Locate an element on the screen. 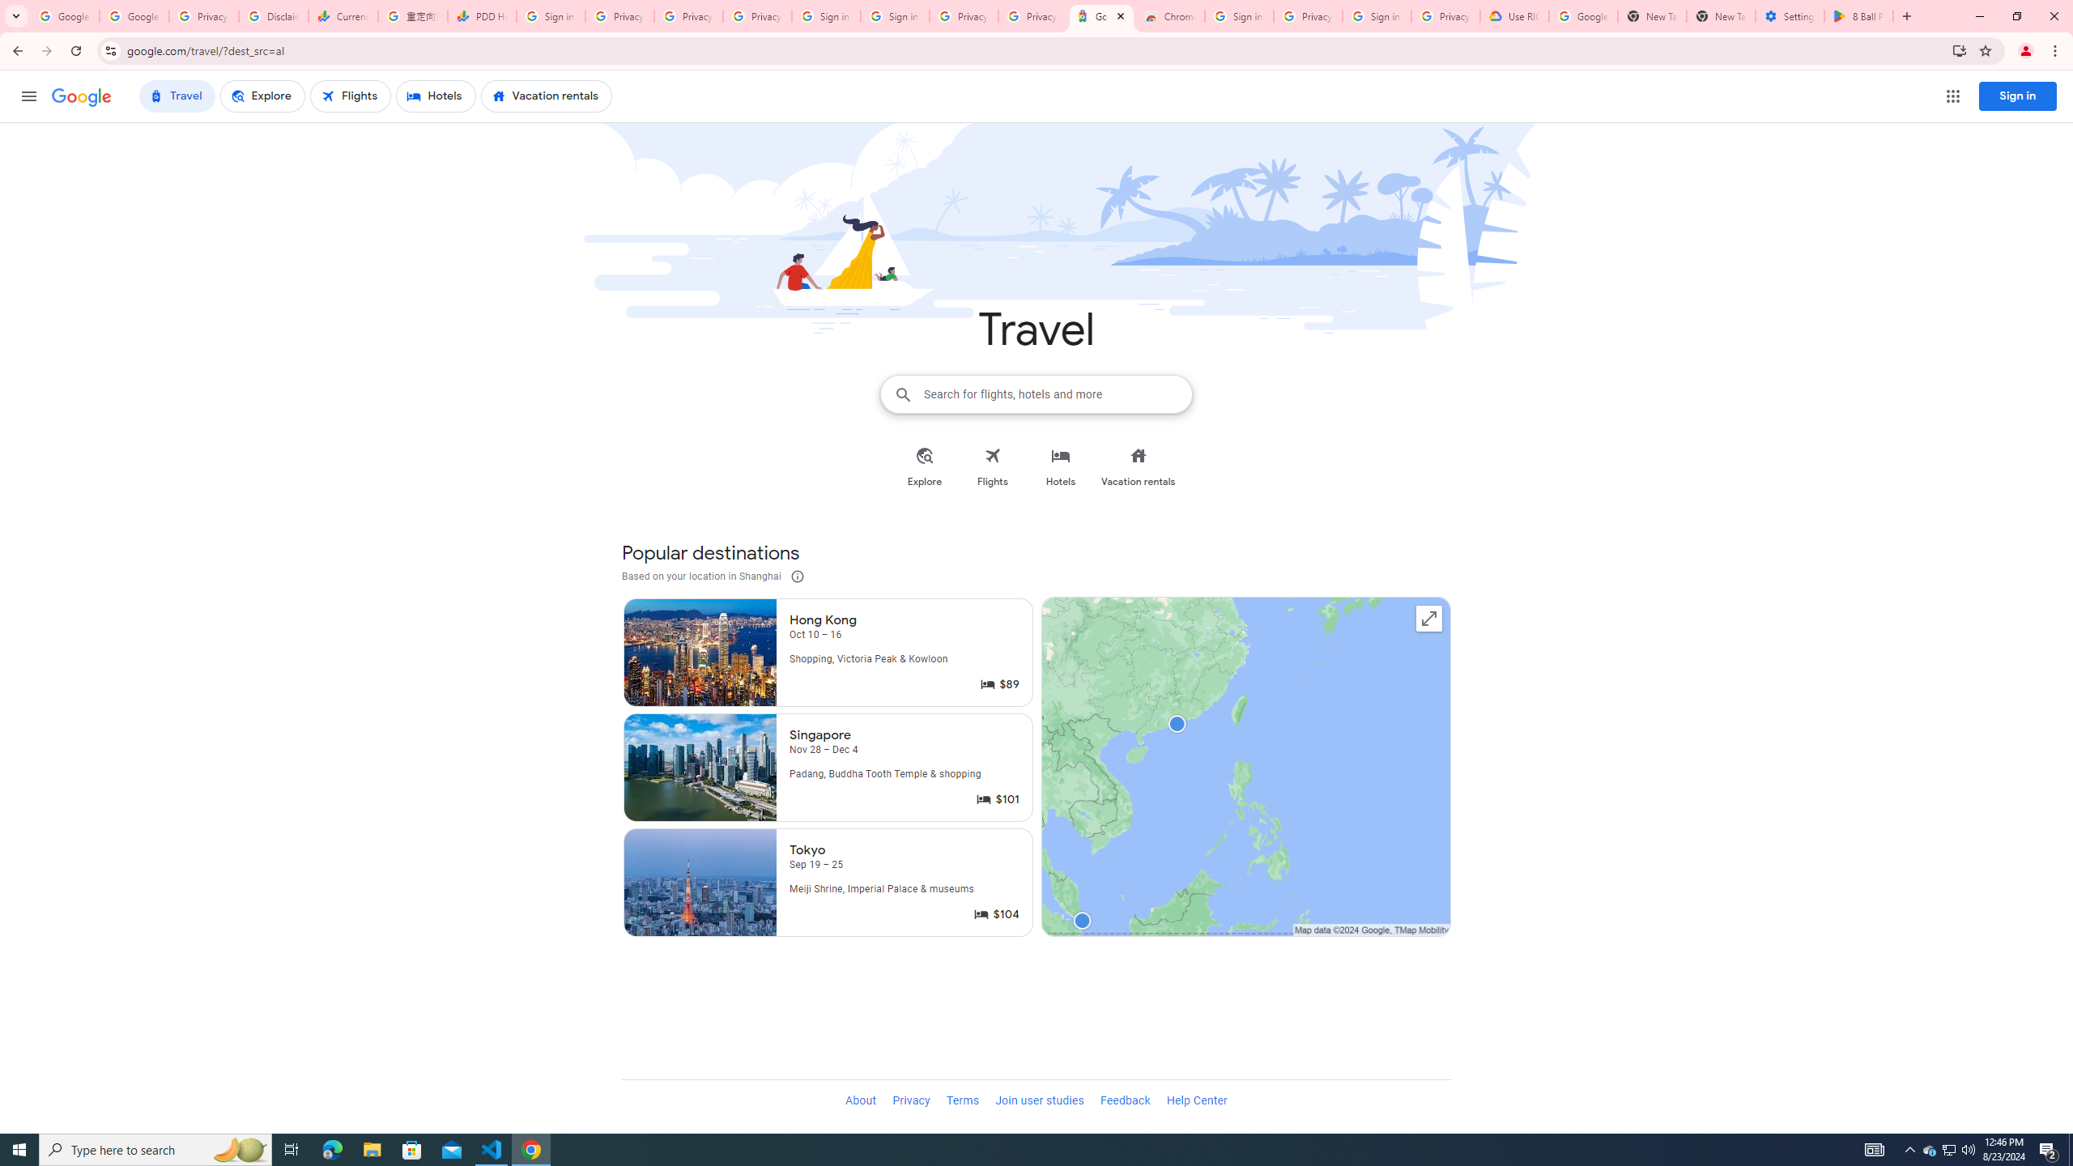 The height and width of the screenshot is (1166, 2073). Install Trips all in one place is located at coordinates (1960, 50).